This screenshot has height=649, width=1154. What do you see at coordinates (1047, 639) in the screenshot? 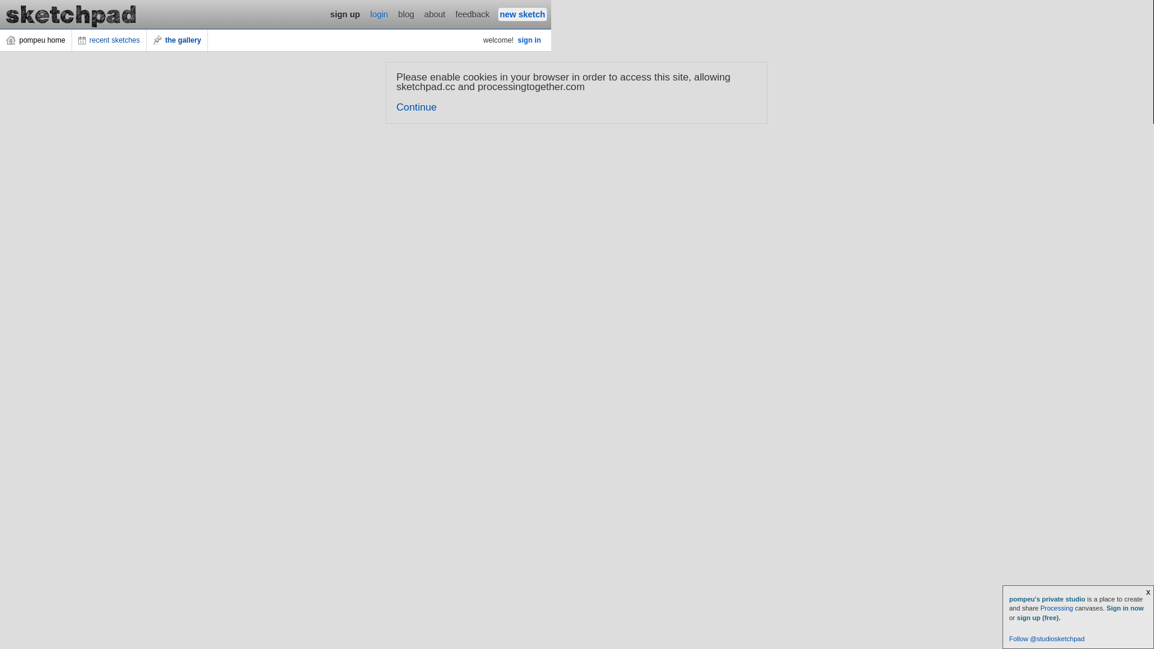
I see `Follow @studiosketchpad` at bounding box center [1047, 639].